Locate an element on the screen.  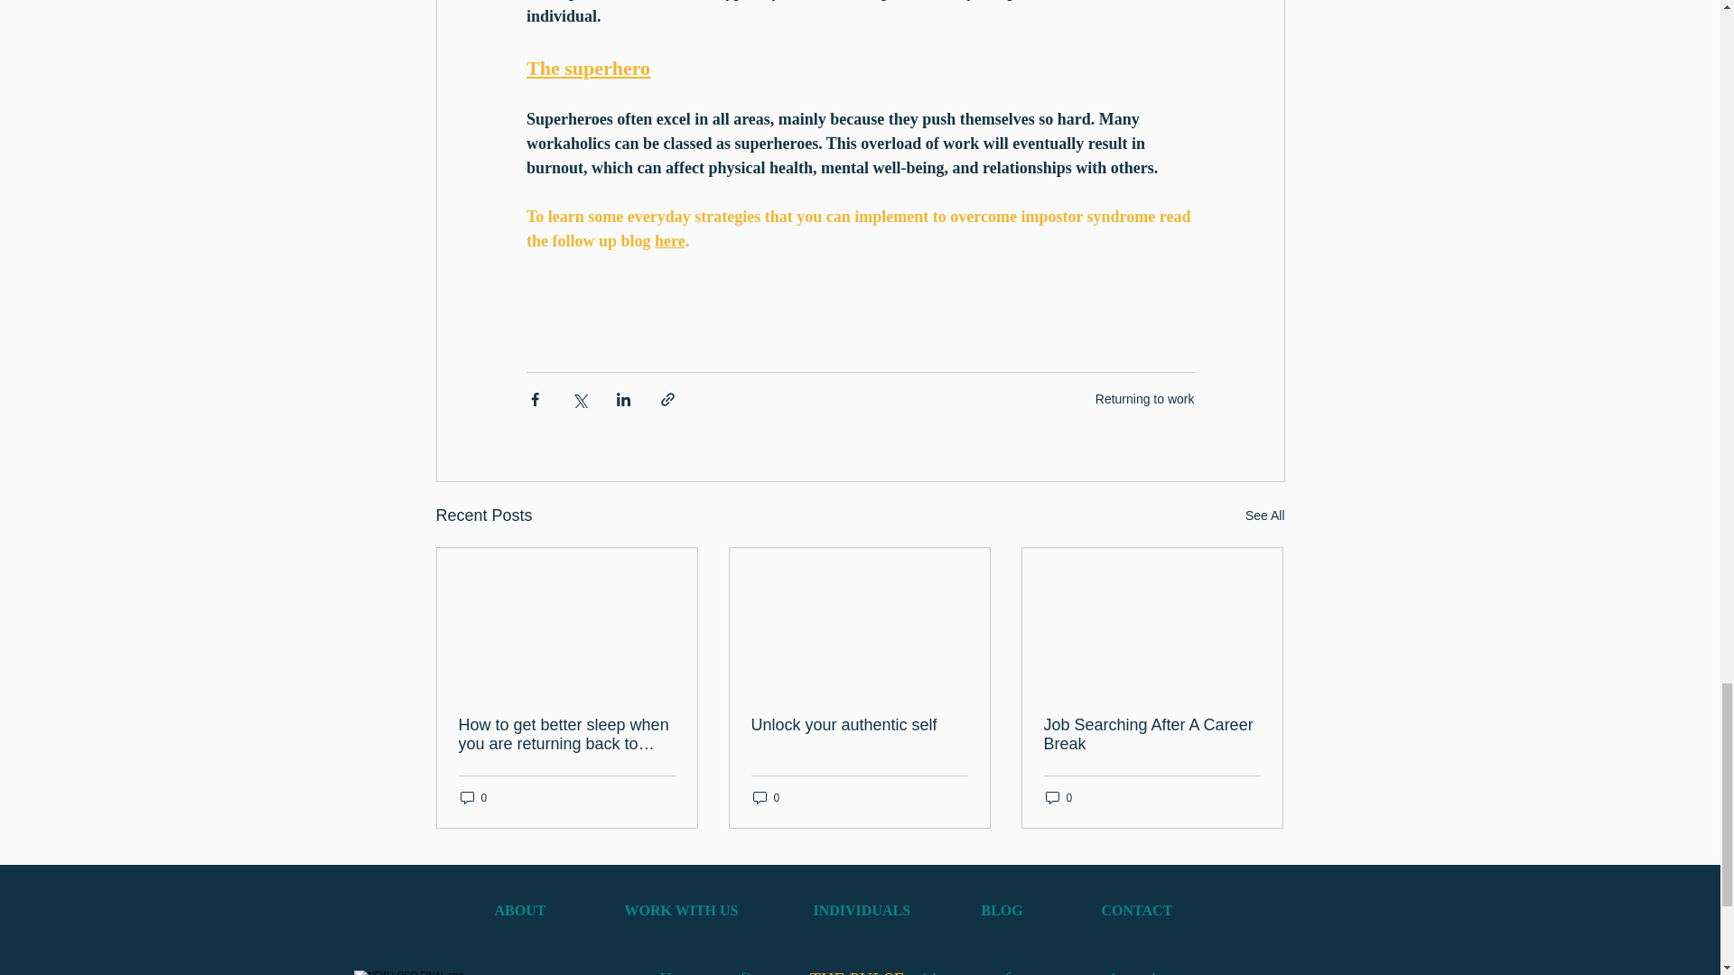
0 is located at coordinates (1058, 797).